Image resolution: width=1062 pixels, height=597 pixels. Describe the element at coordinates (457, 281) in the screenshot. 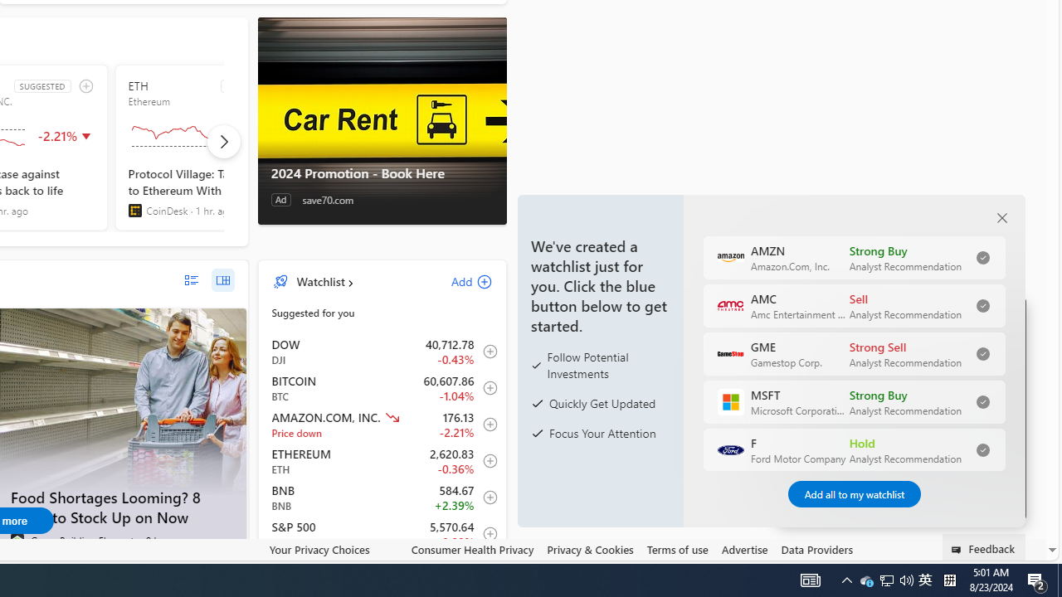

I see `Add` at that location.